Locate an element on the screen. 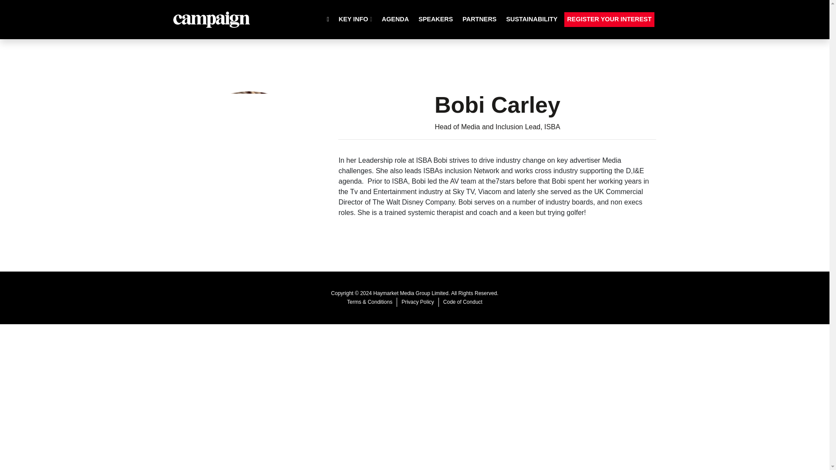  SUSTAINABILITY is located at coordinates (531, 19).